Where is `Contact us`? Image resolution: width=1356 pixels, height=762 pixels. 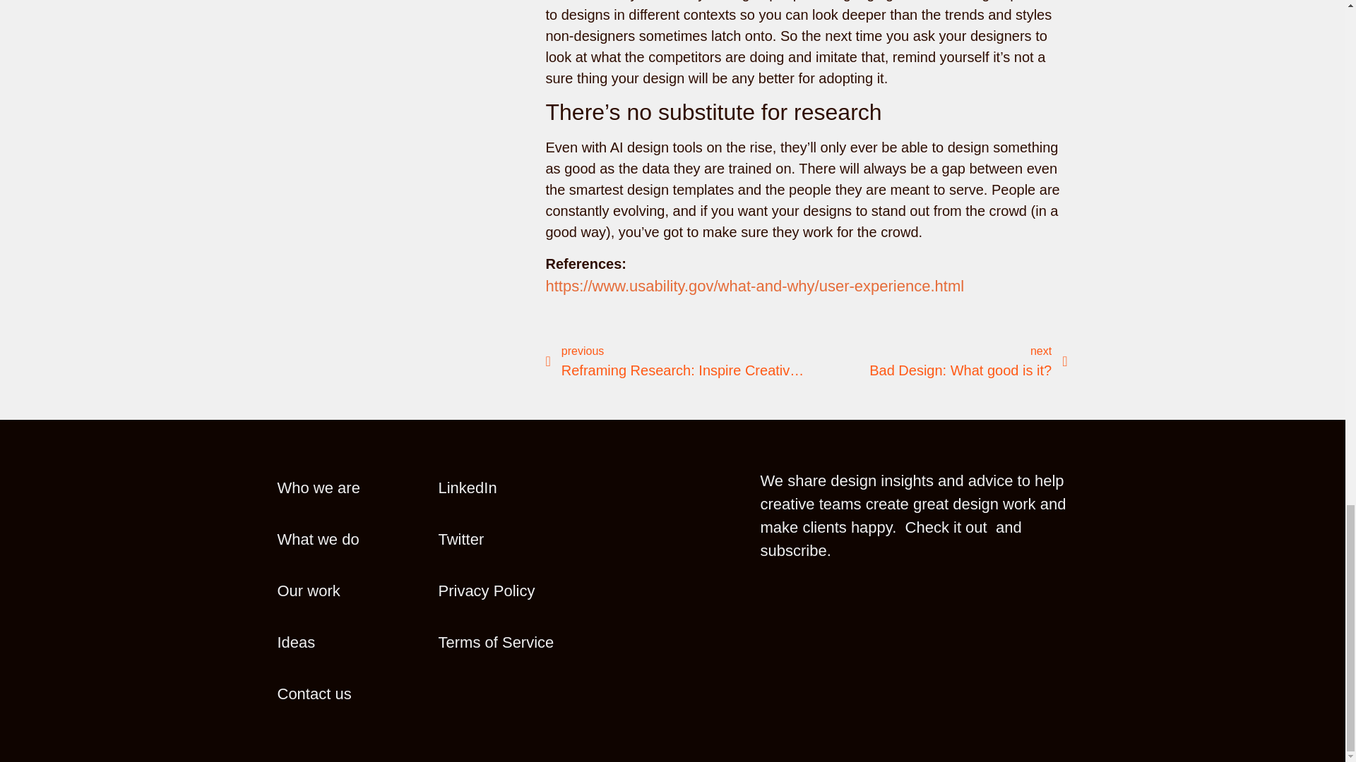
Contact us is located at coordinates (350, 642).